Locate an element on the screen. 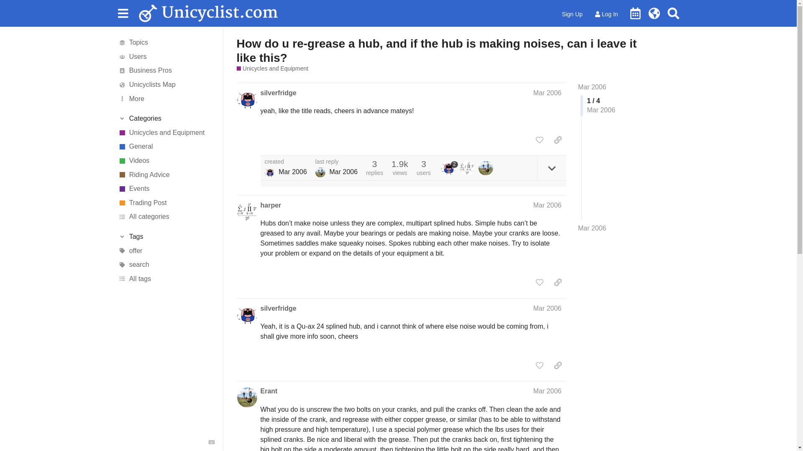  Unicycles and Equipment is located at coordinates (273, 68).